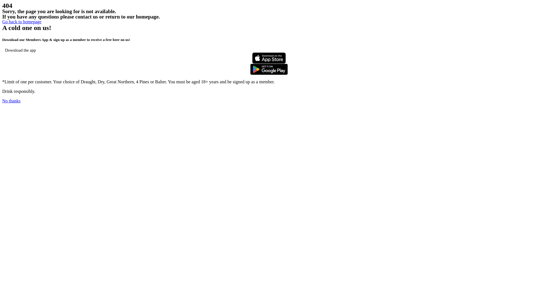 The width and height of the screenshot is (538, 303). I want to click on Google Play, so click(269, 69).